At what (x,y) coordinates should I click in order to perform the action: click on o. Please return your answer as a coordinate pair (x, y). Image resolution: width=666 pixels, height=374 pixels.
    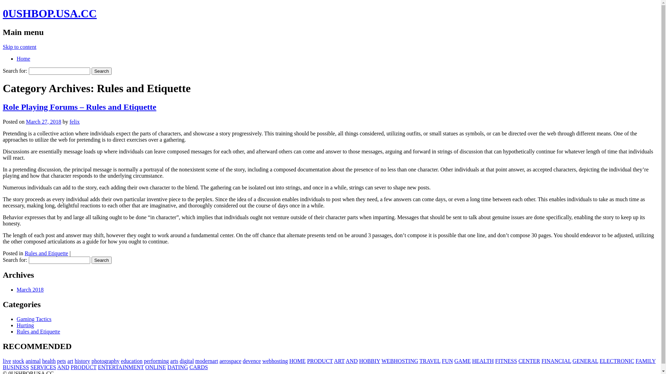
    Looking at the image, I should click on (99, 361).